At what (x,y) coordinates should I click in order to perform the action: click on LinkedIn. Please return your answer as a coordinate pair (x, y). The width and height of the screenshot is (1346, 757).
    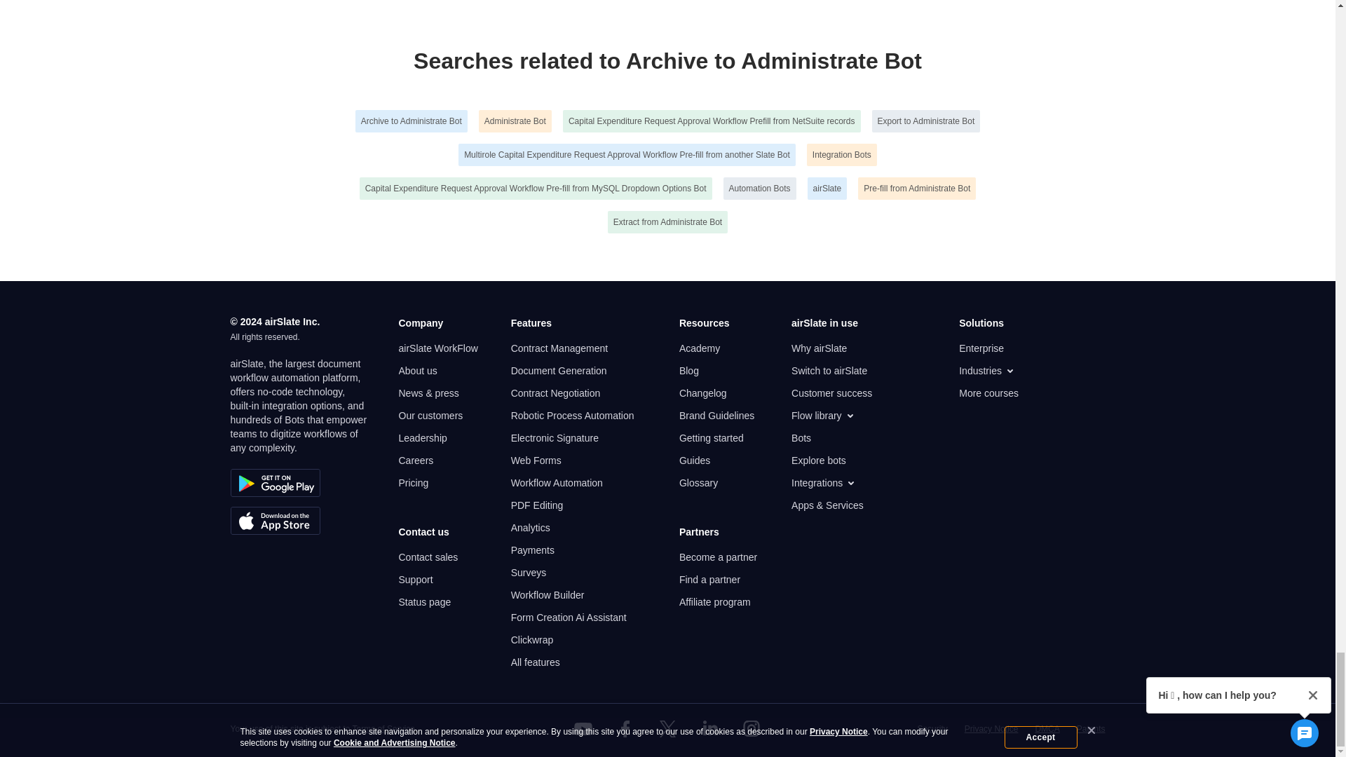
    Looking at the image, I should click on (709, 729).